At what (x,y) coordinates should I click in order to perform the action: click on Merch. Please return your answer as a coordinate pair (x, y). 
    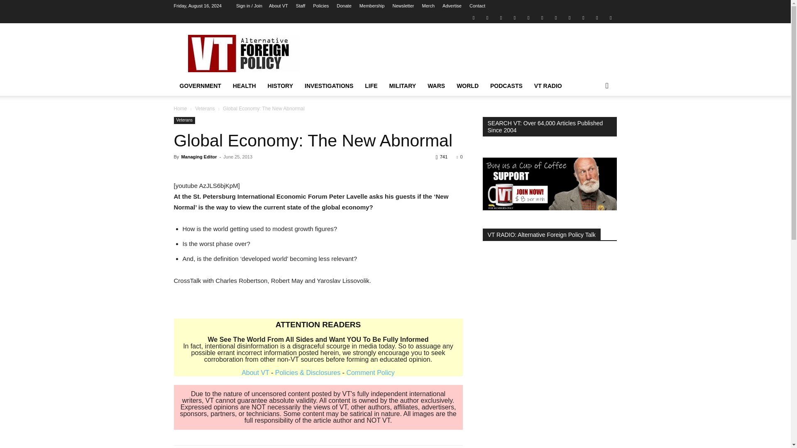
    Looking at the image, I should click on (428, 6).